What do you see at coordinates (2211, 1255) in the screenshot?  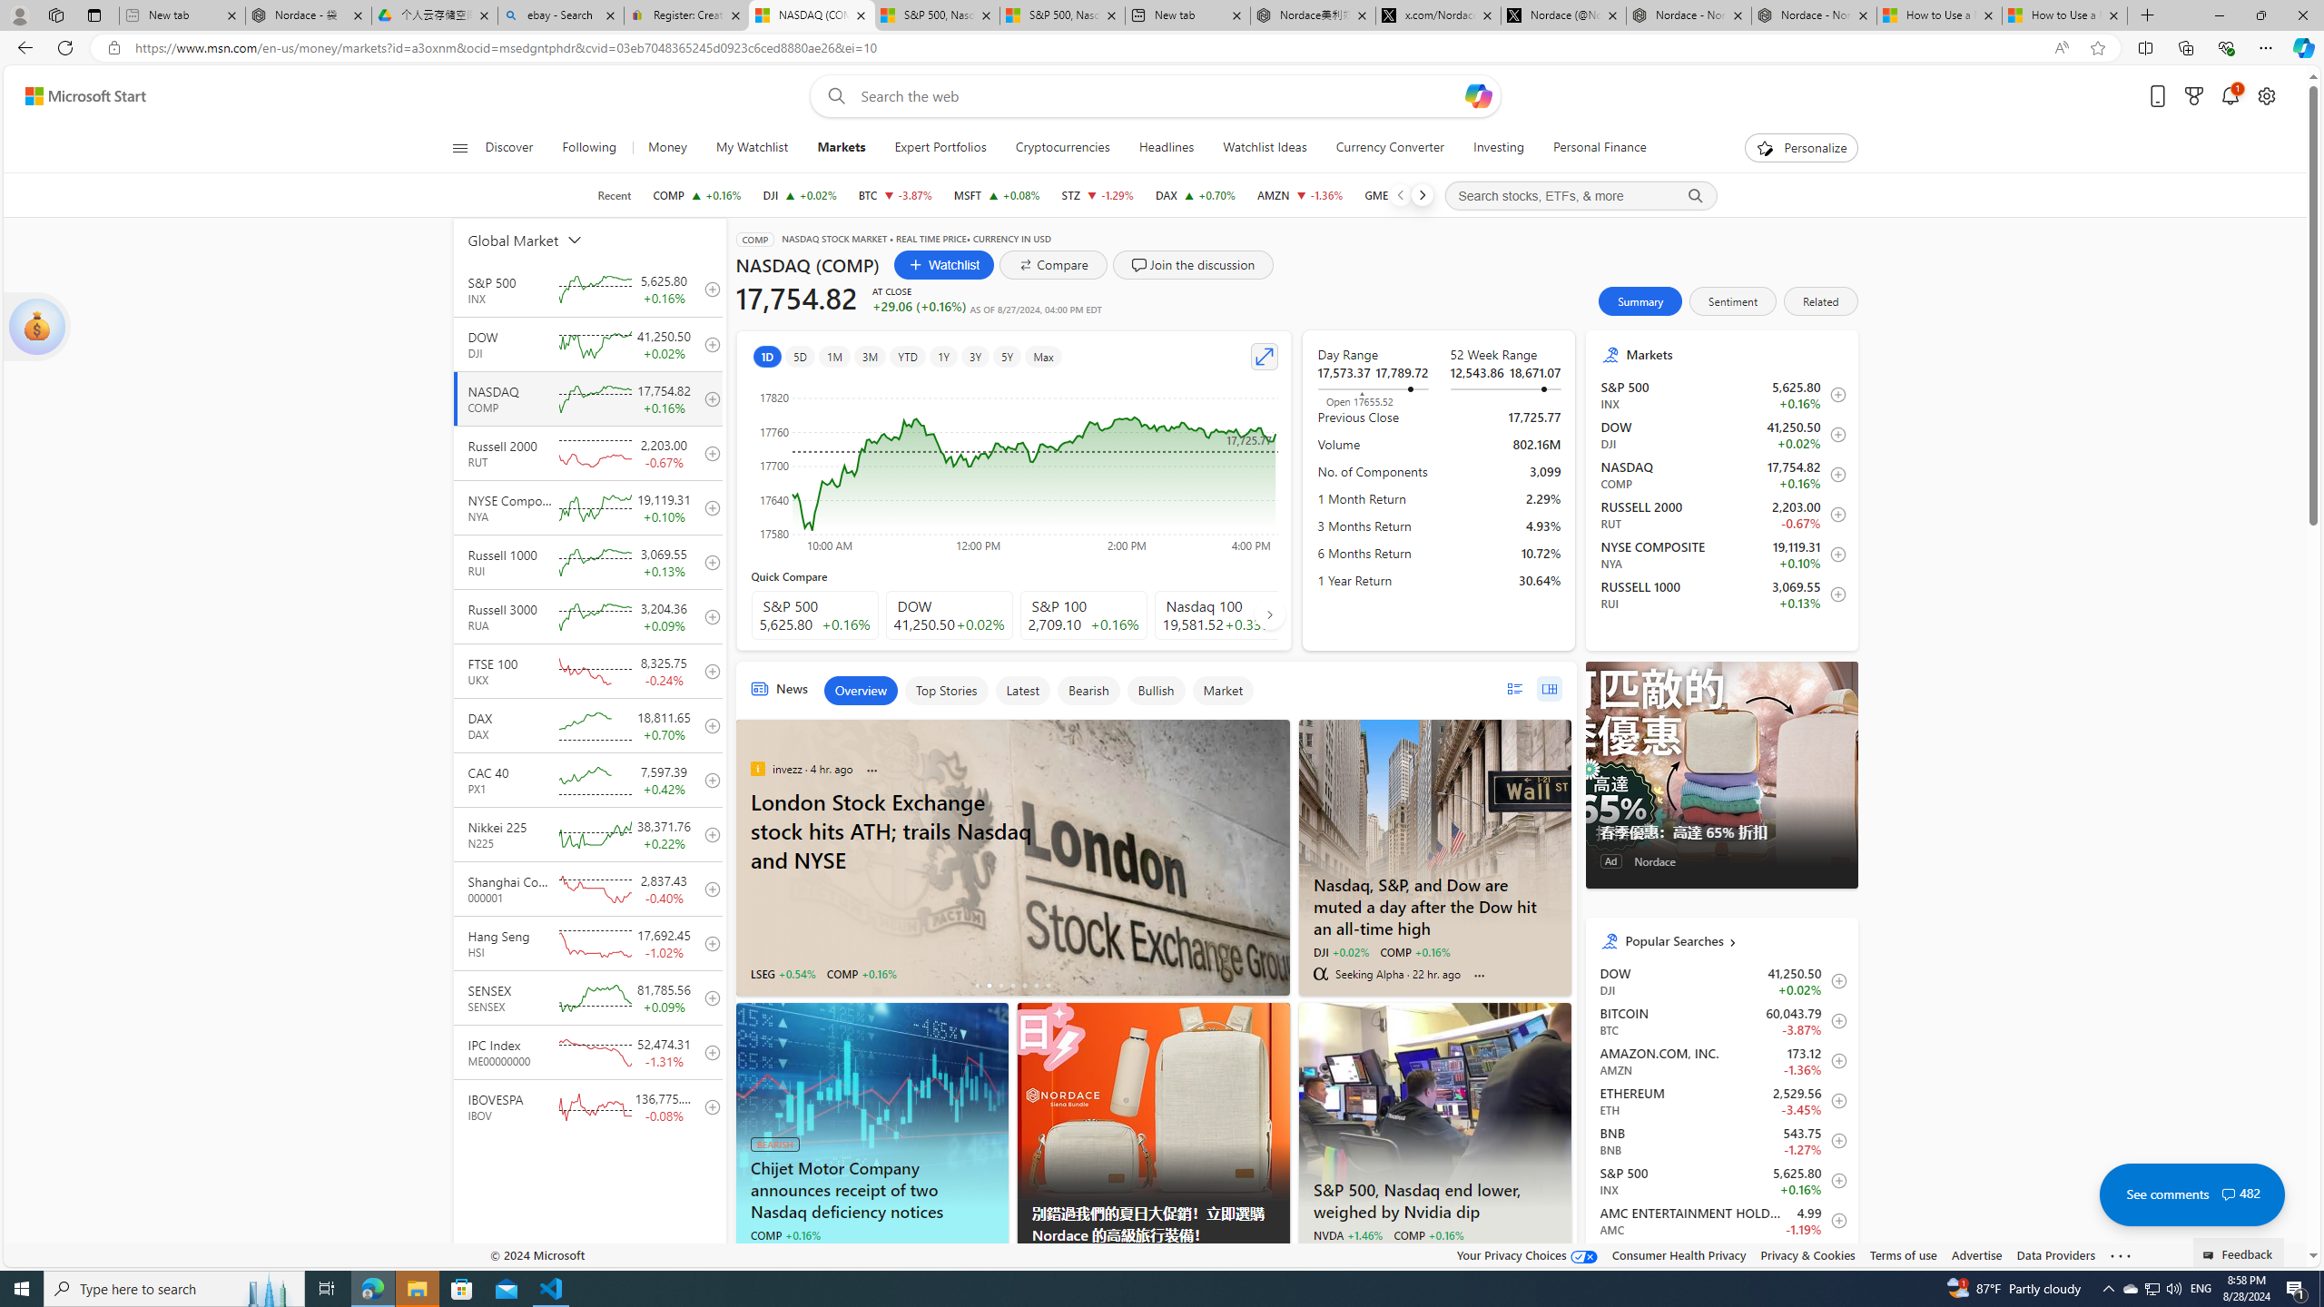 I see `Class: feedback_link_icon-DS-EntryPoint1-1` at bounding box center [2211, 1255].